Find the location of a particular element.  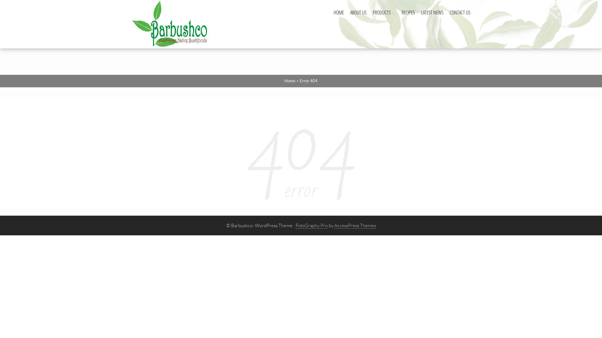

AccessPress Themes is located at coordinates (355, 225).